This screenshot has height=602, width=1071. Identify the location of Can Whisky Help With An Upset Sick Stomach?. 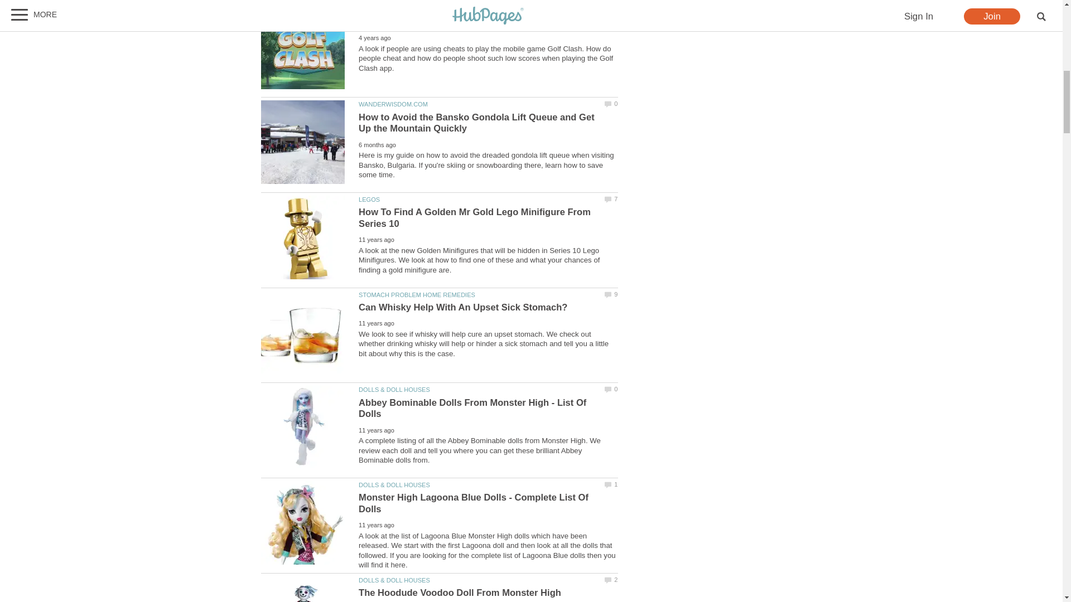
(303, 332).